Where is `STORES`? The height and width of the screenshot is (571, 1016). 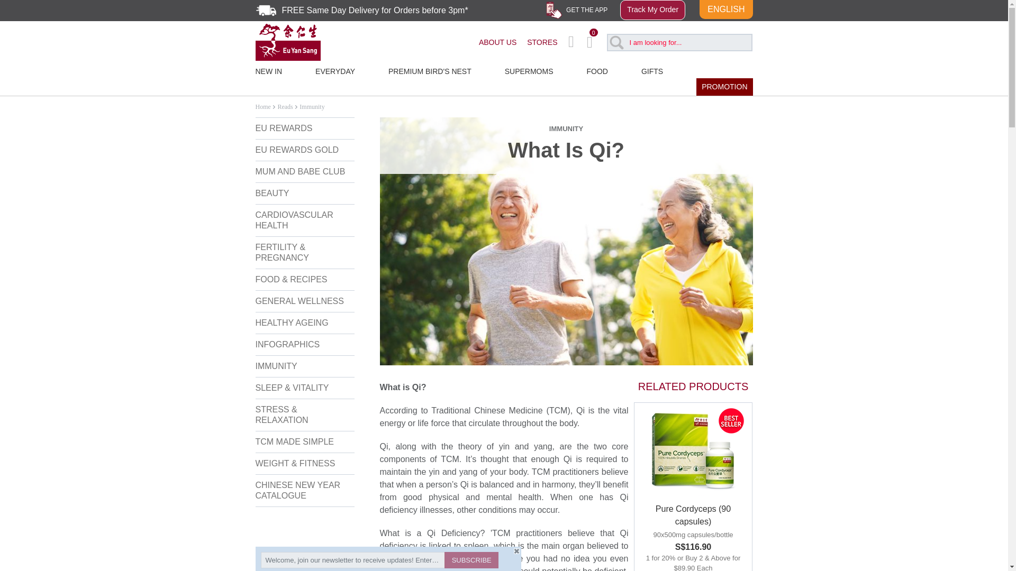
STORES is located at coordinates (542, 42).